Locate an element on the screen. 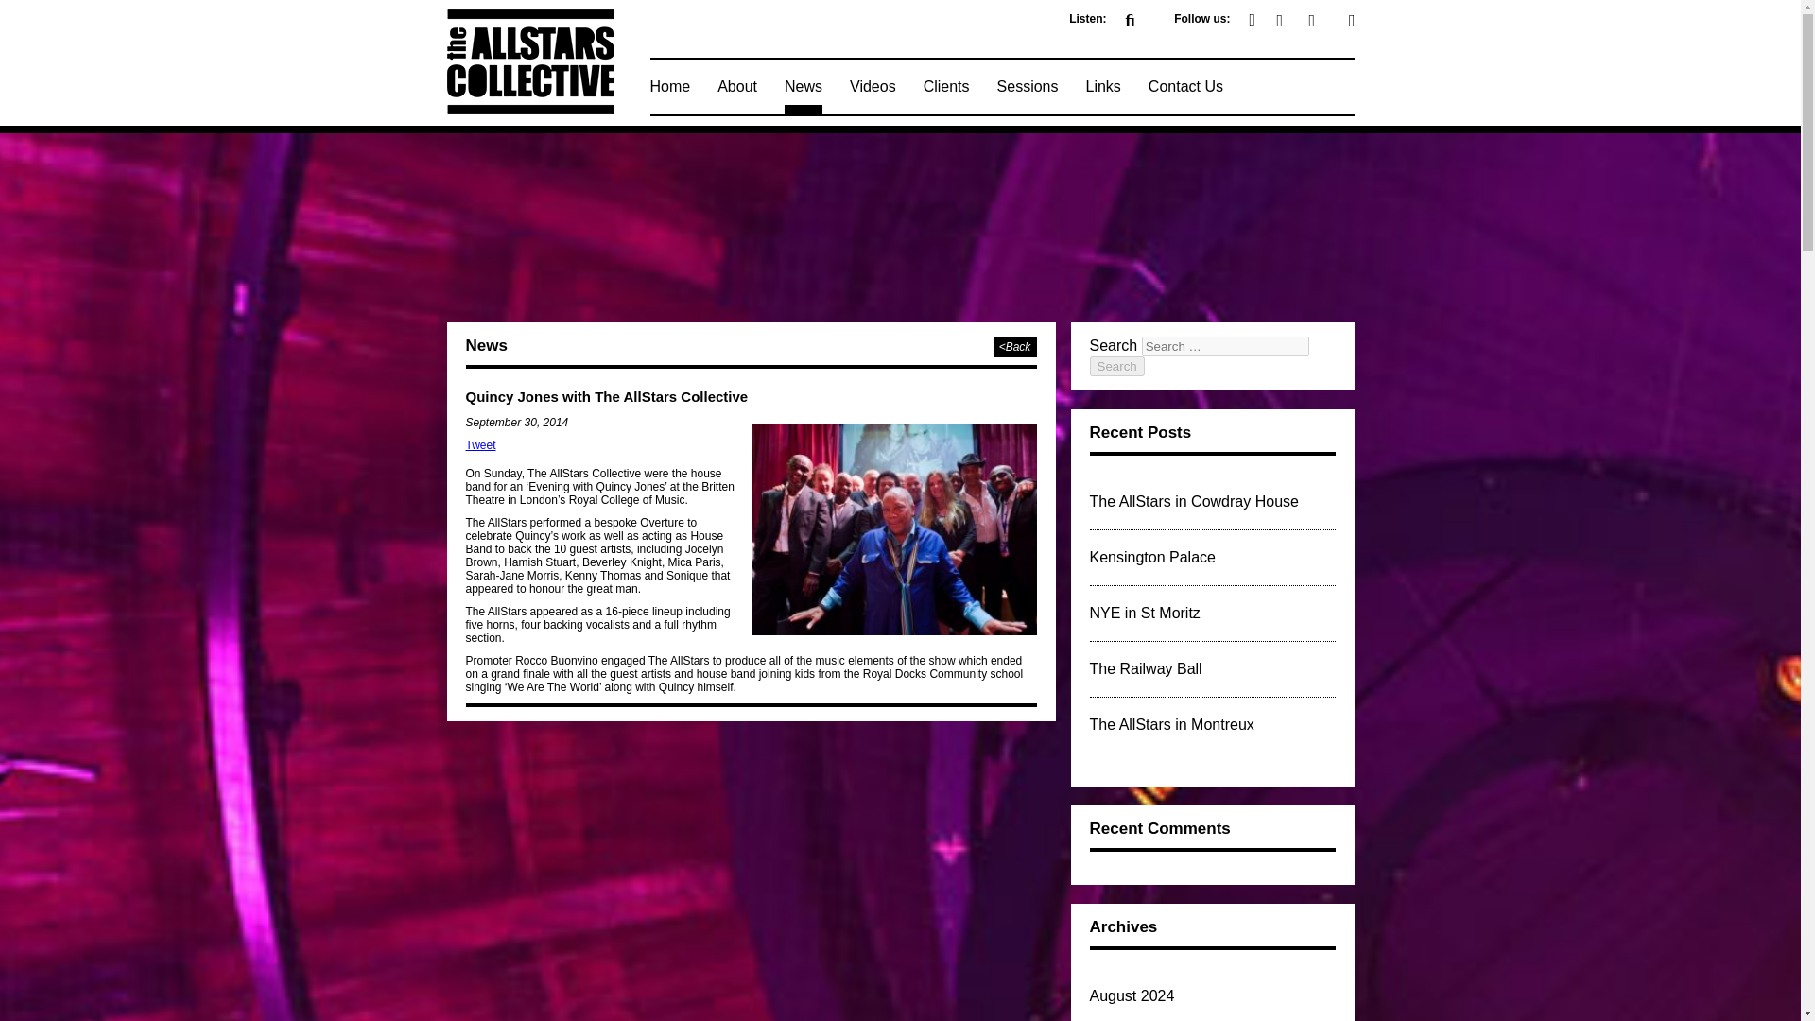 This screenshot has width=1815, height=1021. Videos is located at coordinates (873, 87).